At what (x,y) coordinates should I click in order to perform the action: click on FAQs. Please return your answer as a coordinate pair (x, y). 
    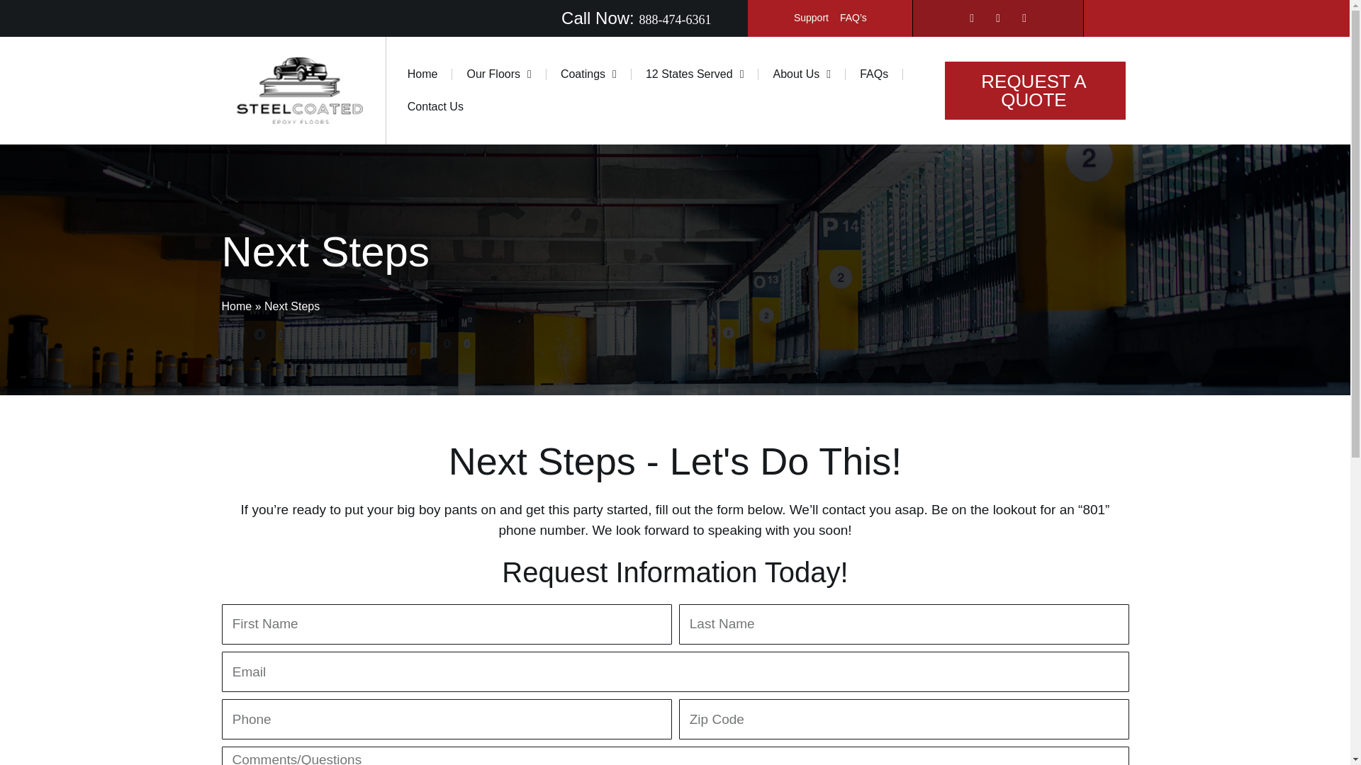
    Looking at the image, I should click on (873, 74).